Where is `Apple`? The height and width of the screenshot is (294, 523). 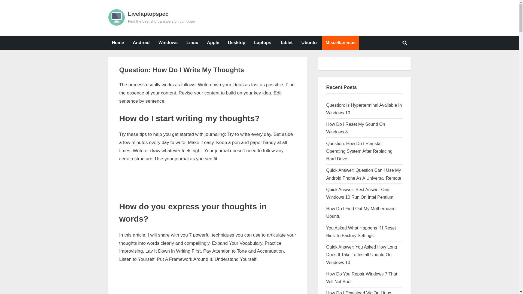 Apple is located at coordinates (213, 42).